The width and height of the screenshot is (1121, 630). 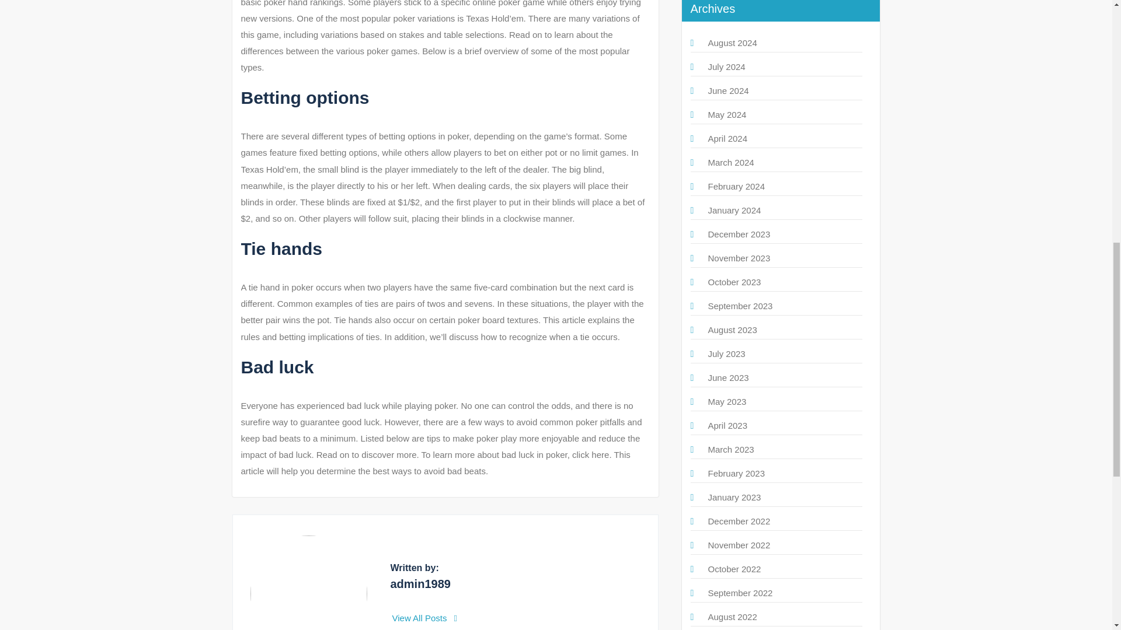 I want to click on July 2024, so click(x=726, y=66).